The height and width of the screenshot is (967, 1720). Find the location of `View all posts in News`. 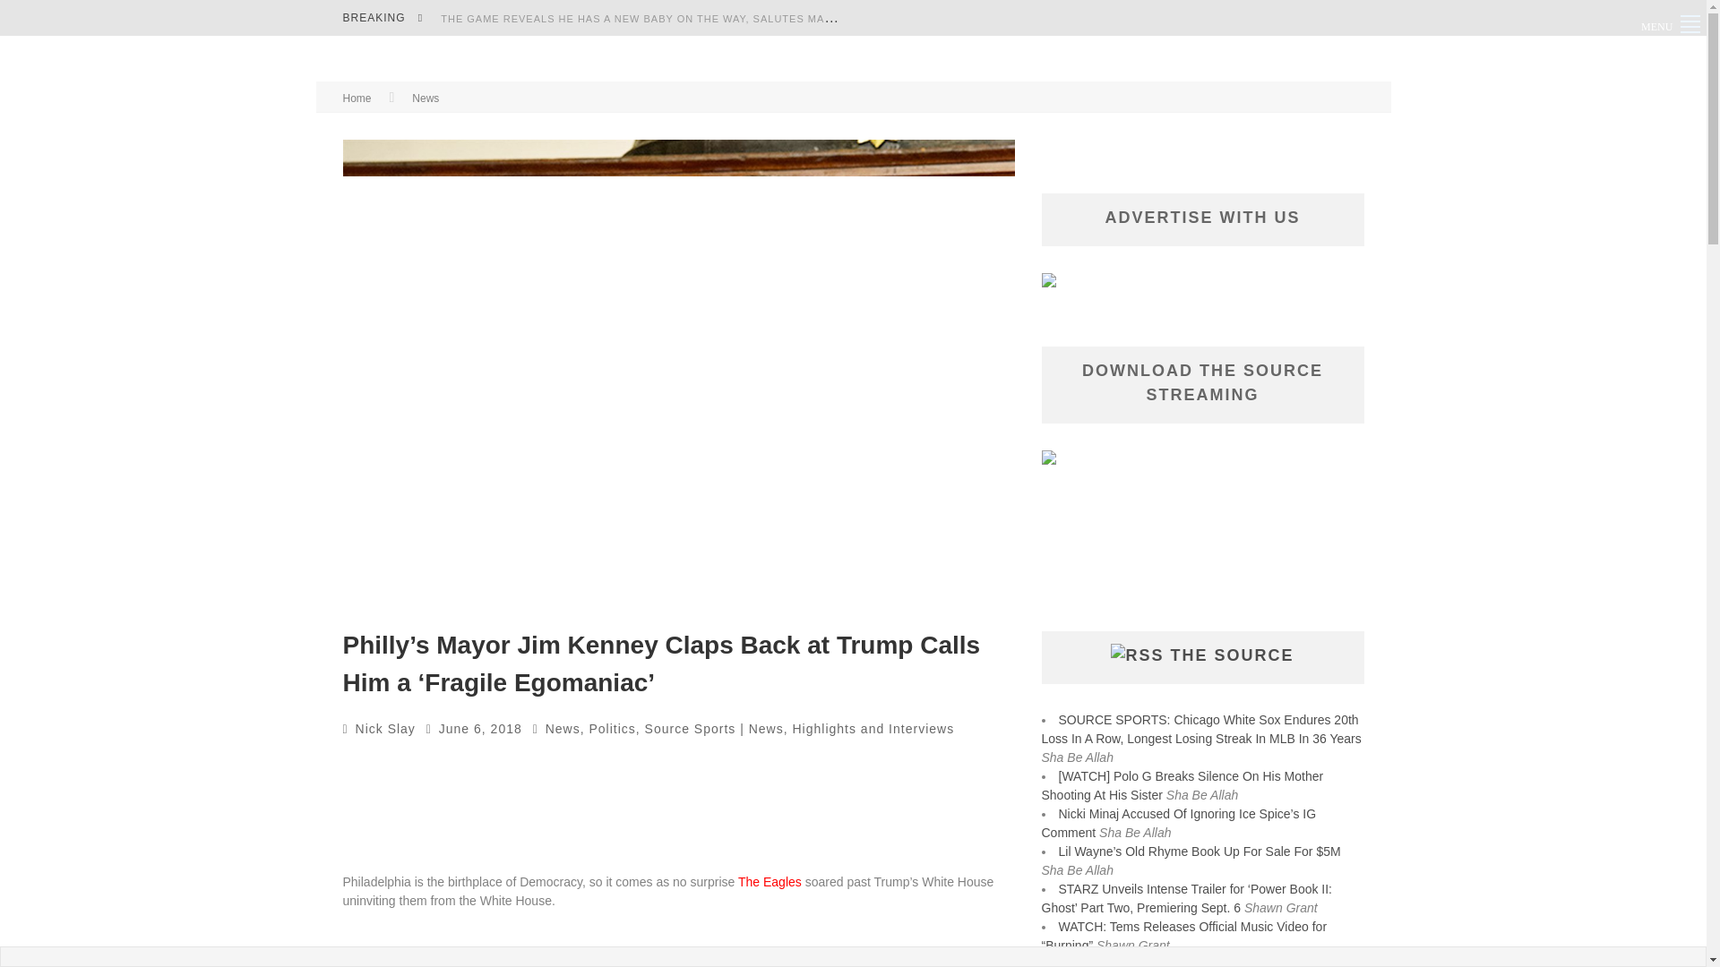

View all posts in News is located at coordinates (425, 98).